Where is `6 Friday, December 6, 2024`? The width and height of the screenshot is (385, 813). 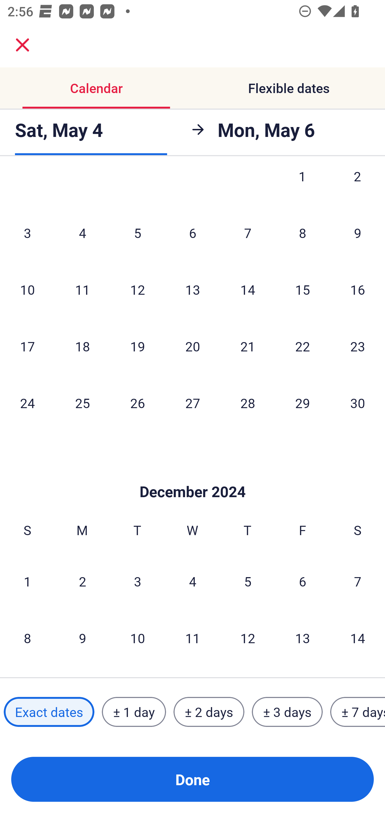
6 Friday, December 6, 2024 is located at coordinates (303, 581).